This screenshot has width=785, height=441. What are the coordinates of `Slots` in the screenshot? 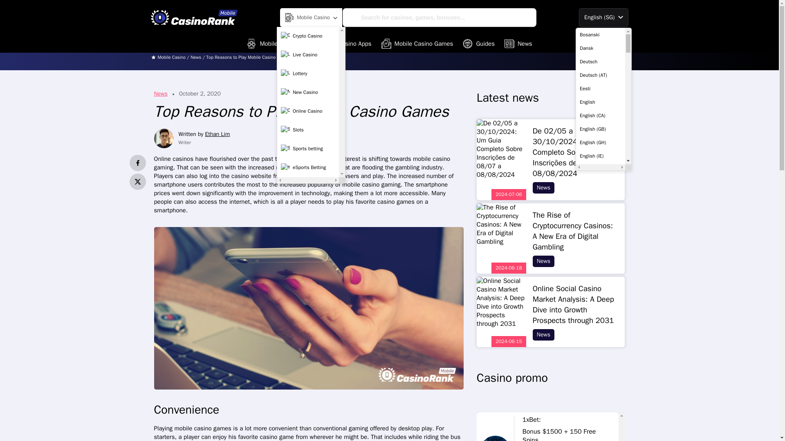 It's located at (308, 130).